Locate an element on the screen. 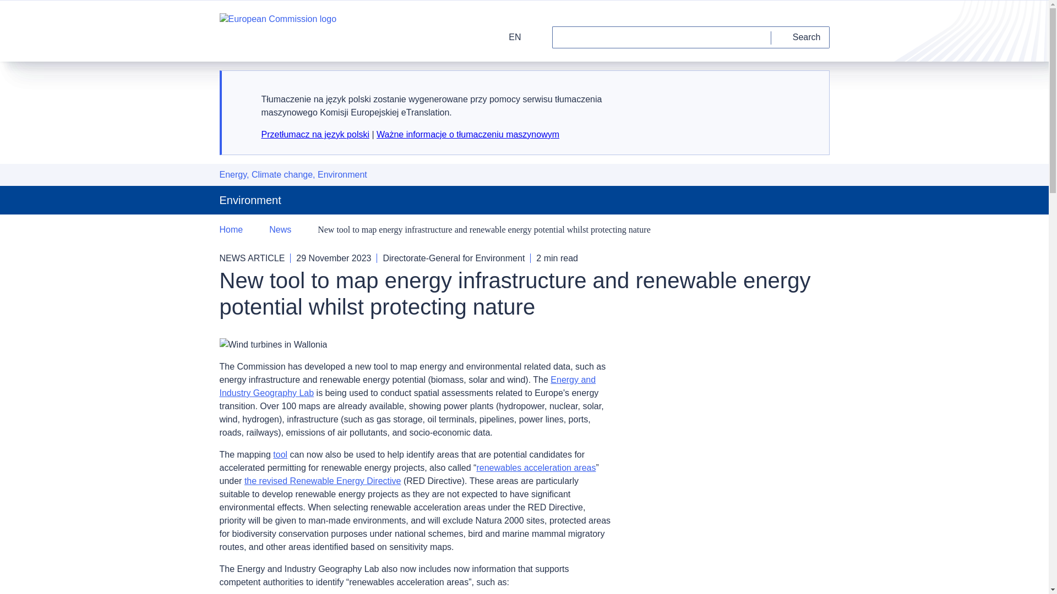 Image resolution: width=1057 pixels, height=594 pixels. Energy and Industry Geography Lab is located at coordinates (407, 386).